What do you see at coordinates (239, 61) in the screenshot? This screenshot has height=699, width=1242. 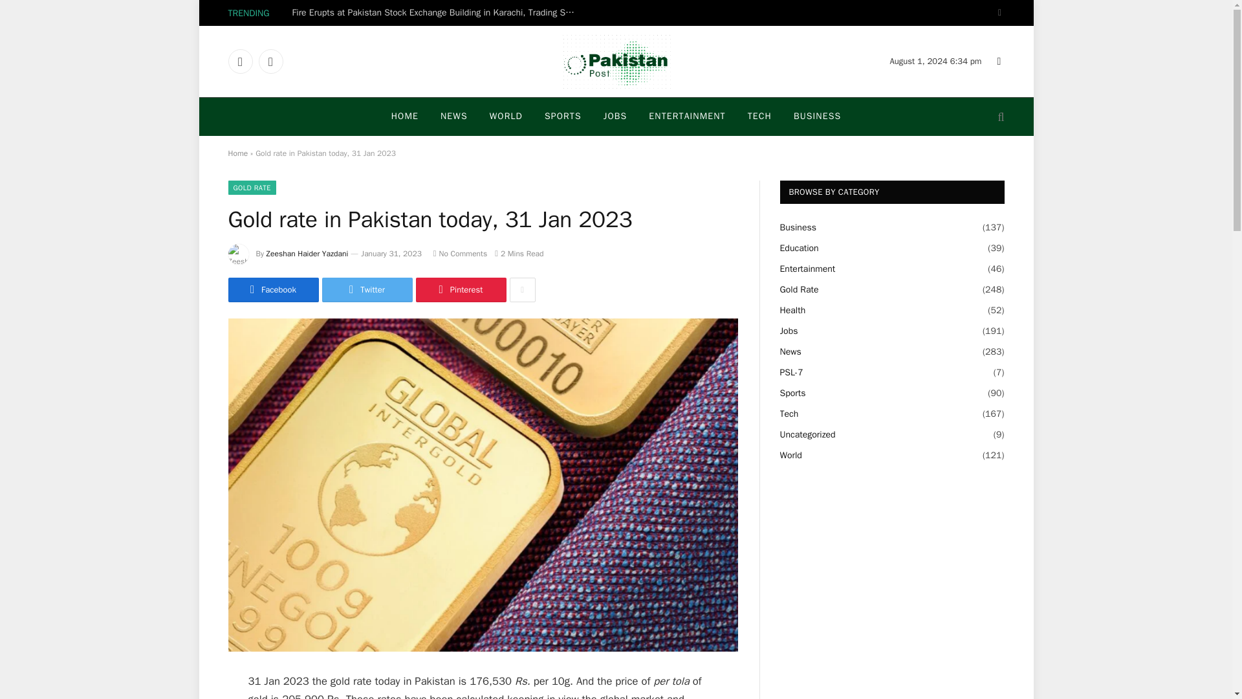 I see `Facebook` at bounding box center [239, 61].